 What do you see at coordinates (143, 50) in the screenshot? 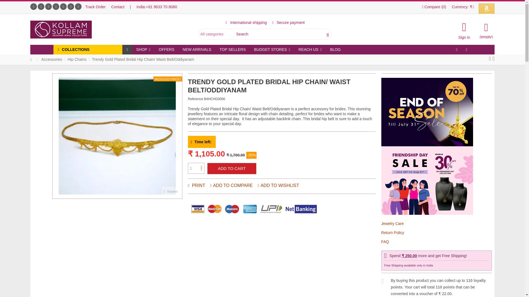
I see `SHOP` at bounding box center [143, 50].